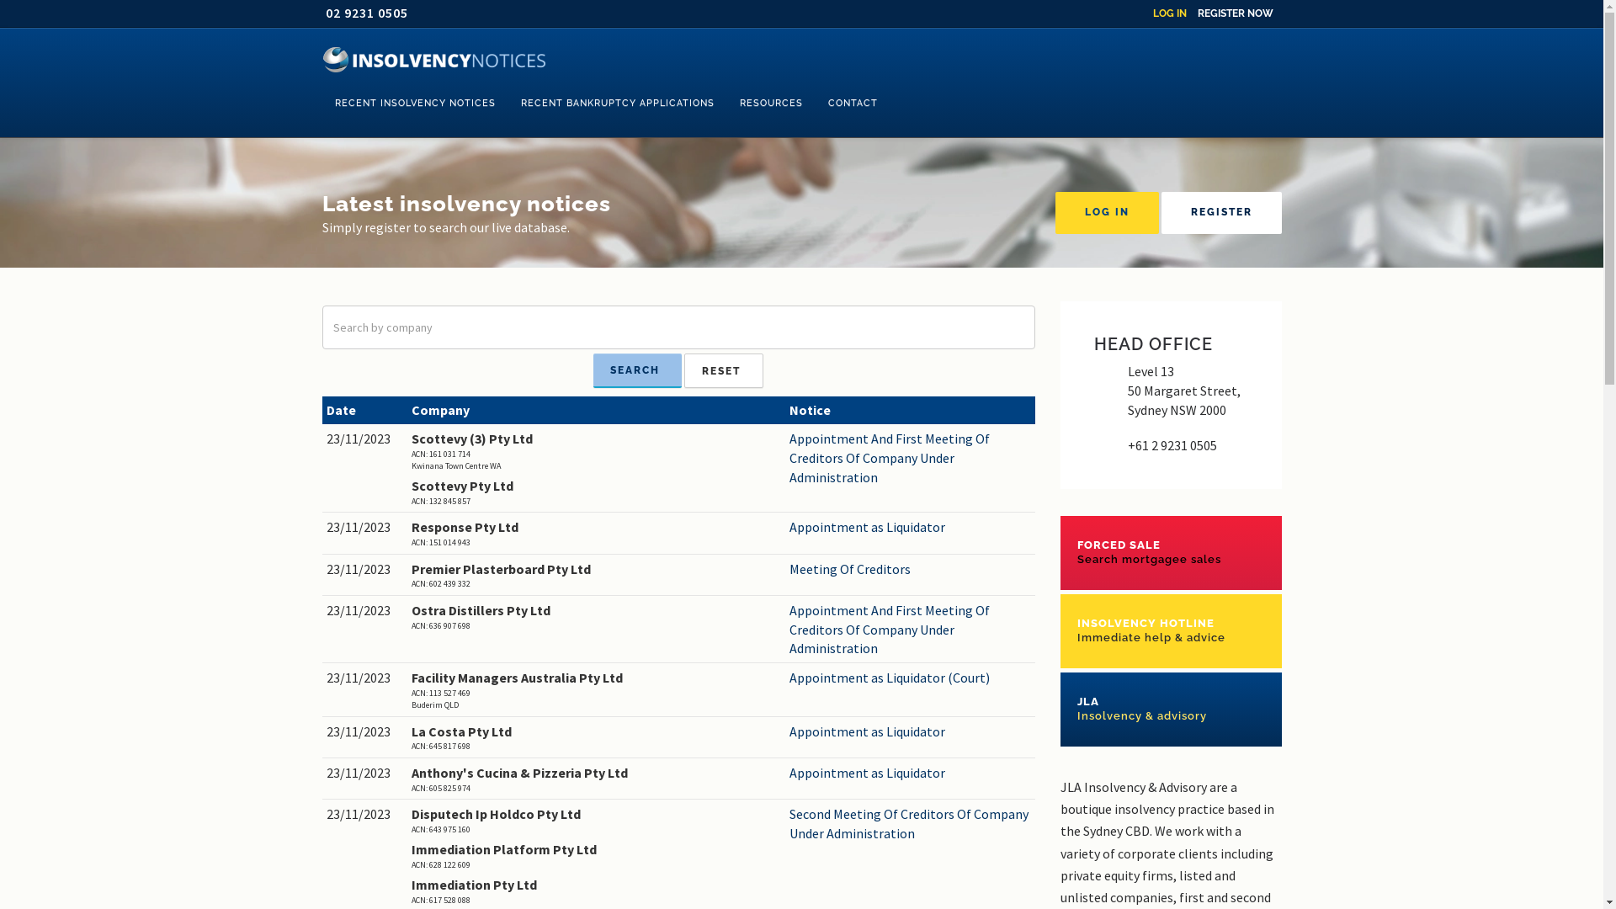  What do you see at coordinates (1235, 13) in the screenshot?
I see `REGISTER NOW` at bounding box center [1235, 13].